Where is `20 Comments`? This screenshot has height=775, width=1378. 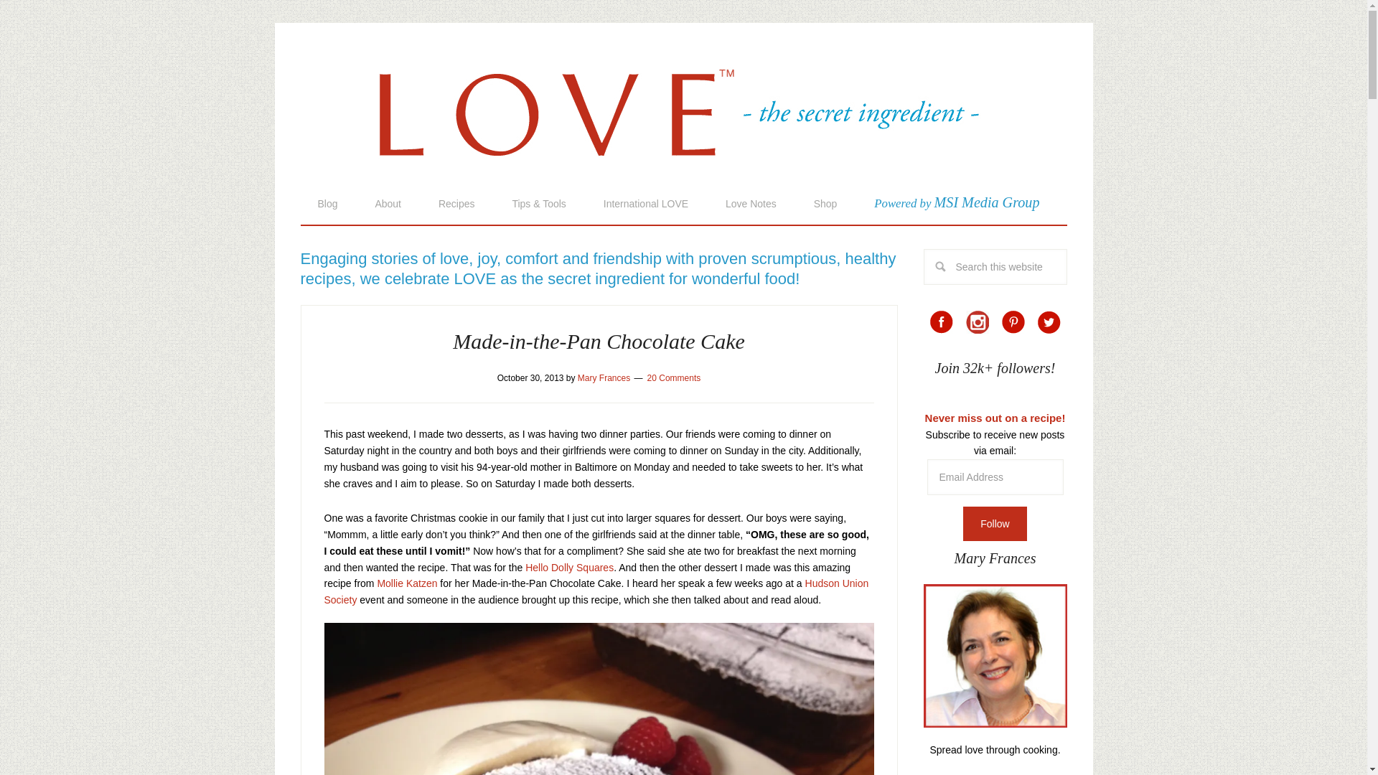 20 Comments is located at coordinates (675, 377).